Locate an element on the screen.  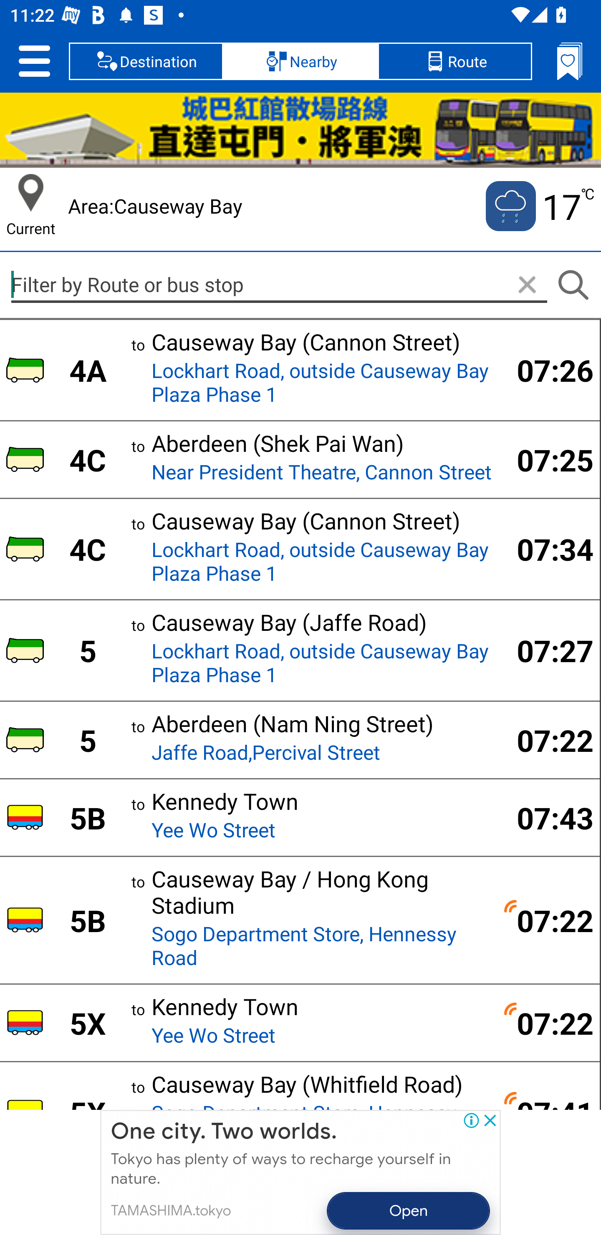
One city. Two worlds. is located at coordinates (224, 1132).